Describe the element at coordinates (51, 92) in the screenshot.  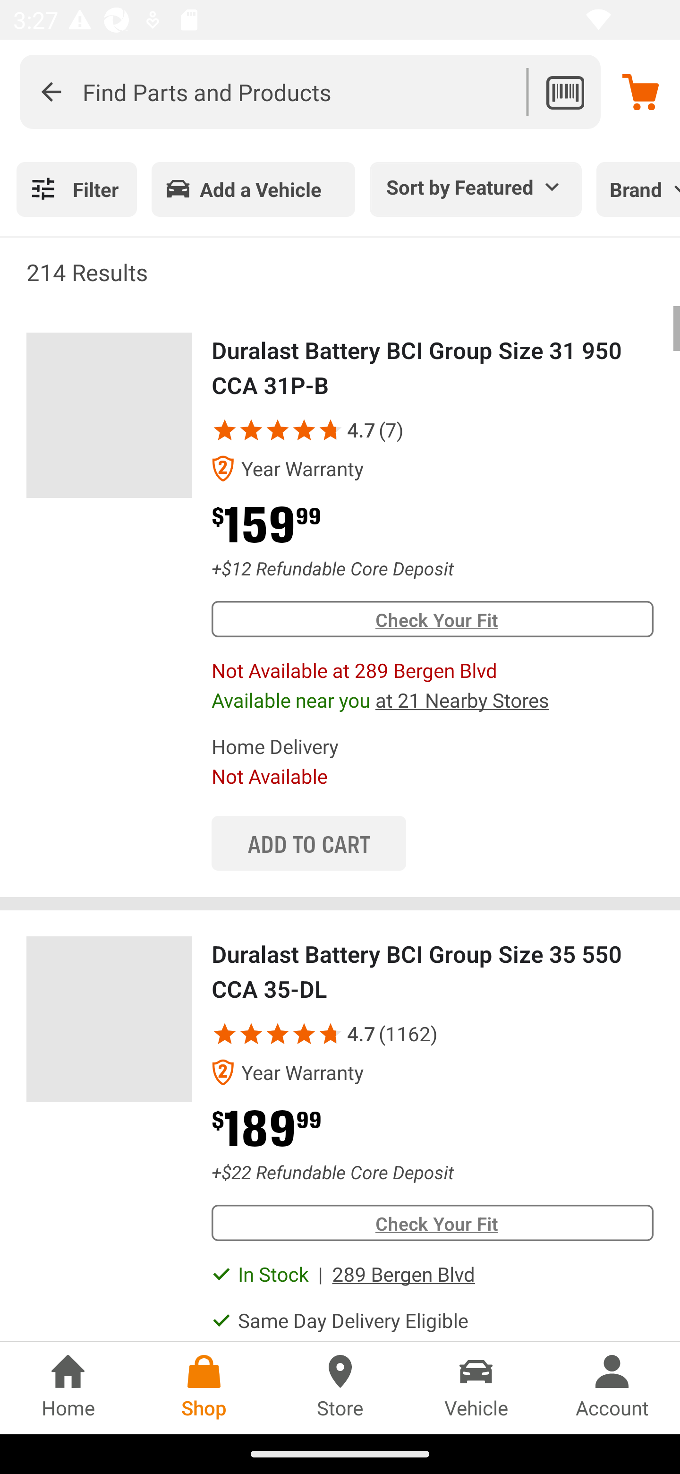
I see `` at that location.